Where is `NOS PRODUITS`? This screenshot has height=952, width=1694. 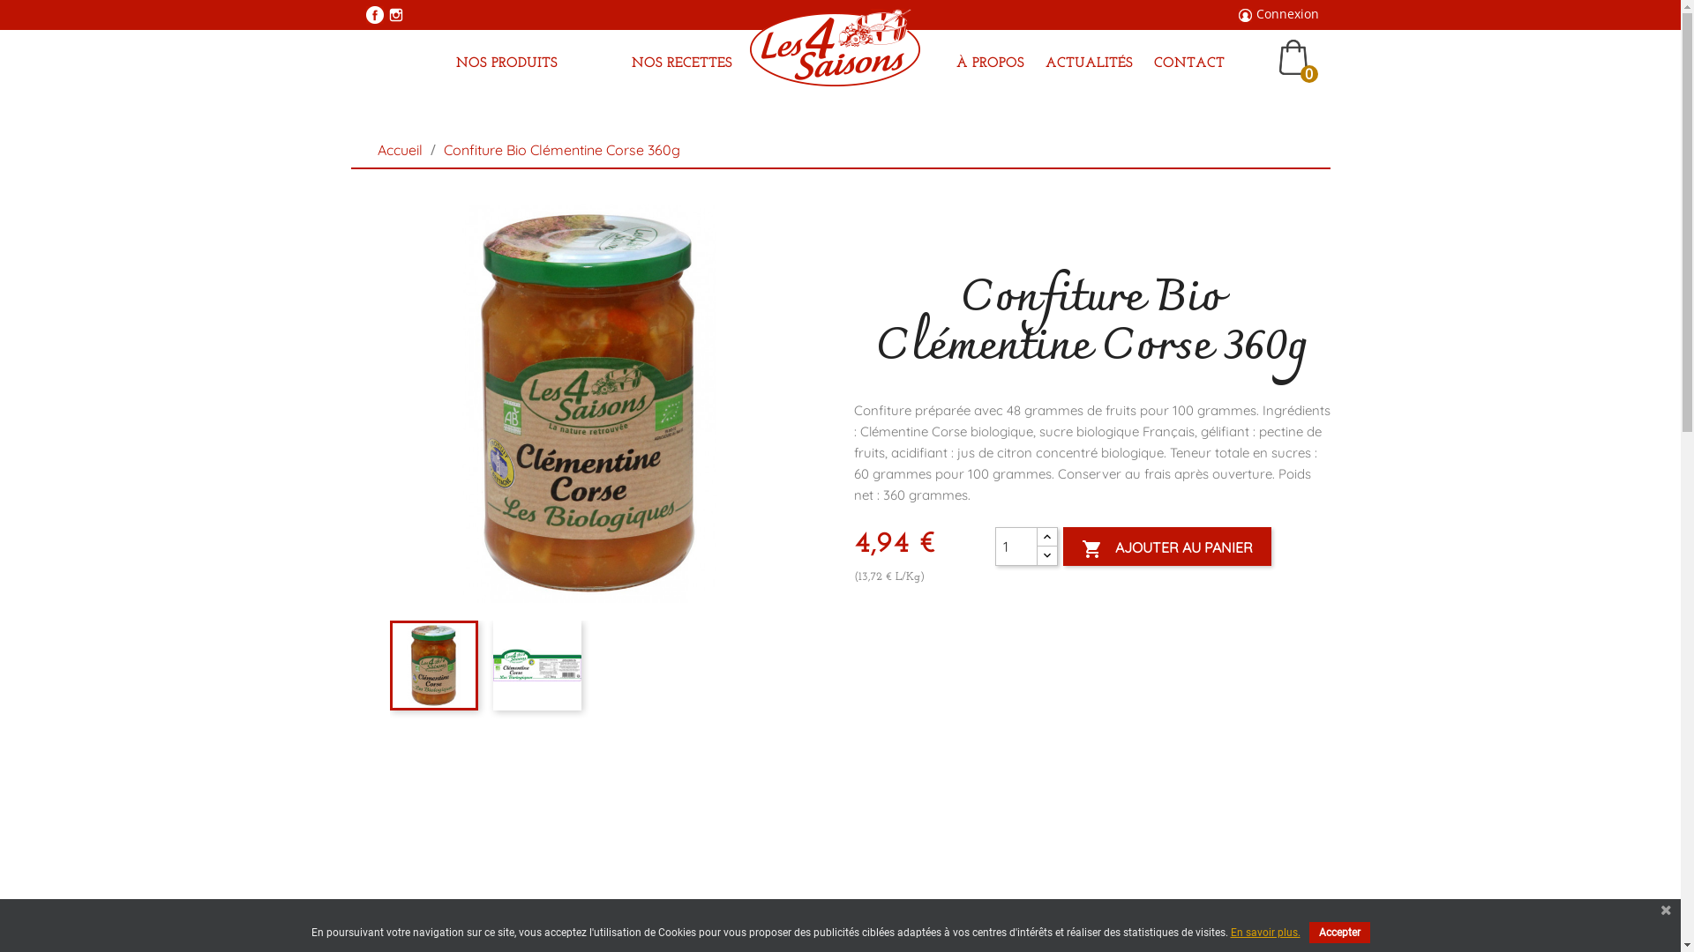 NOS PRODUITS is located at coordinates (506, 65).